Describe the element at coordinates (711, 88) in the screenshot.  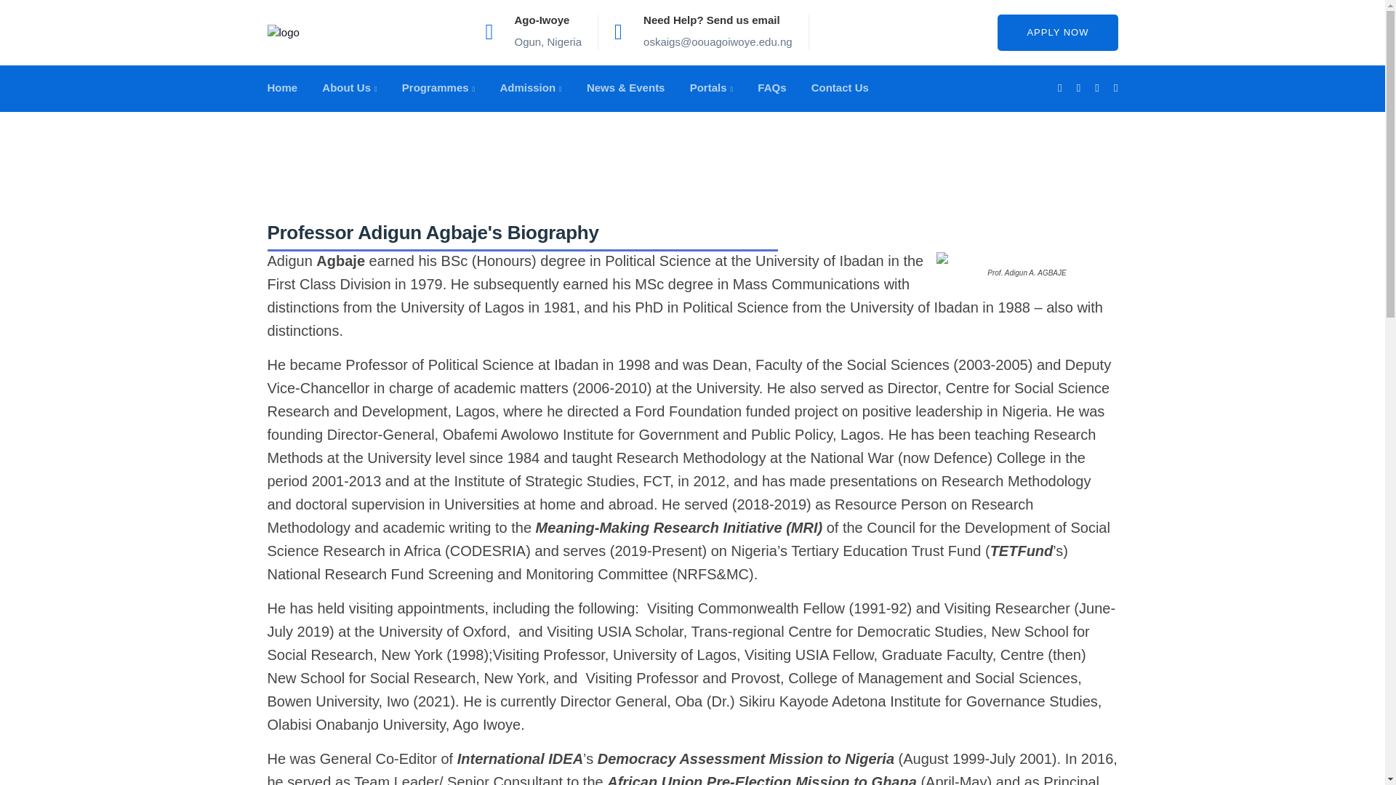
I see `Portals` at that location.